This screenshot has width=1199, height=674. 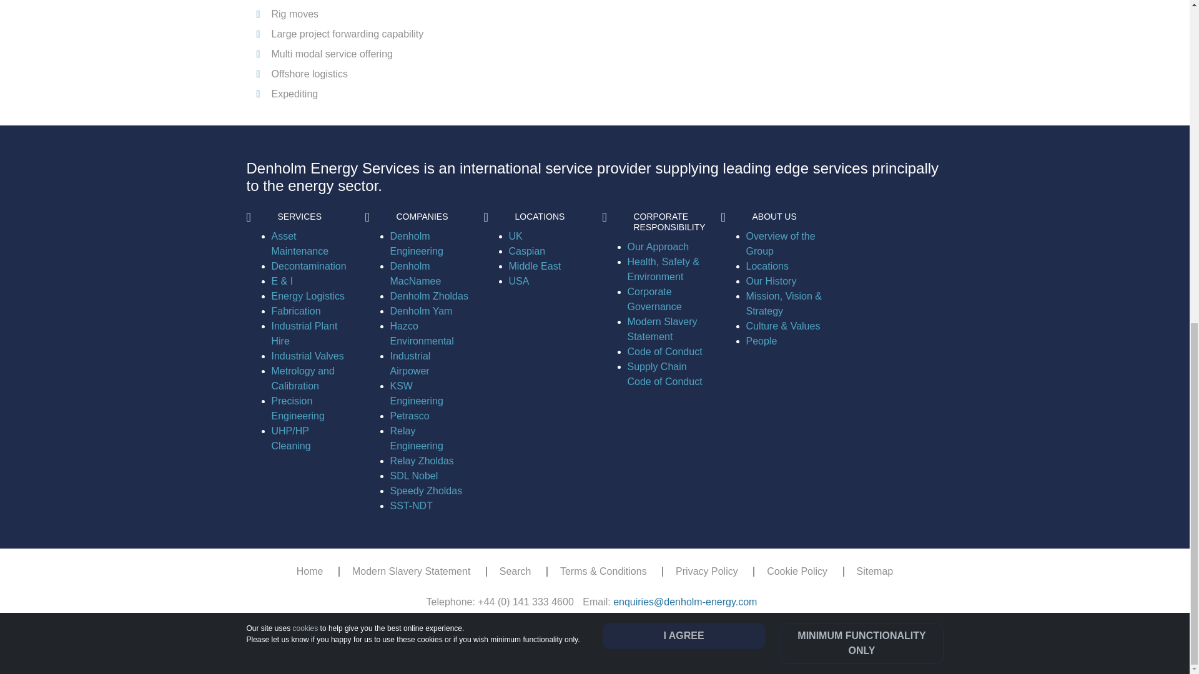 I want to click on Cookie Policy, so click(x=305, y=8).